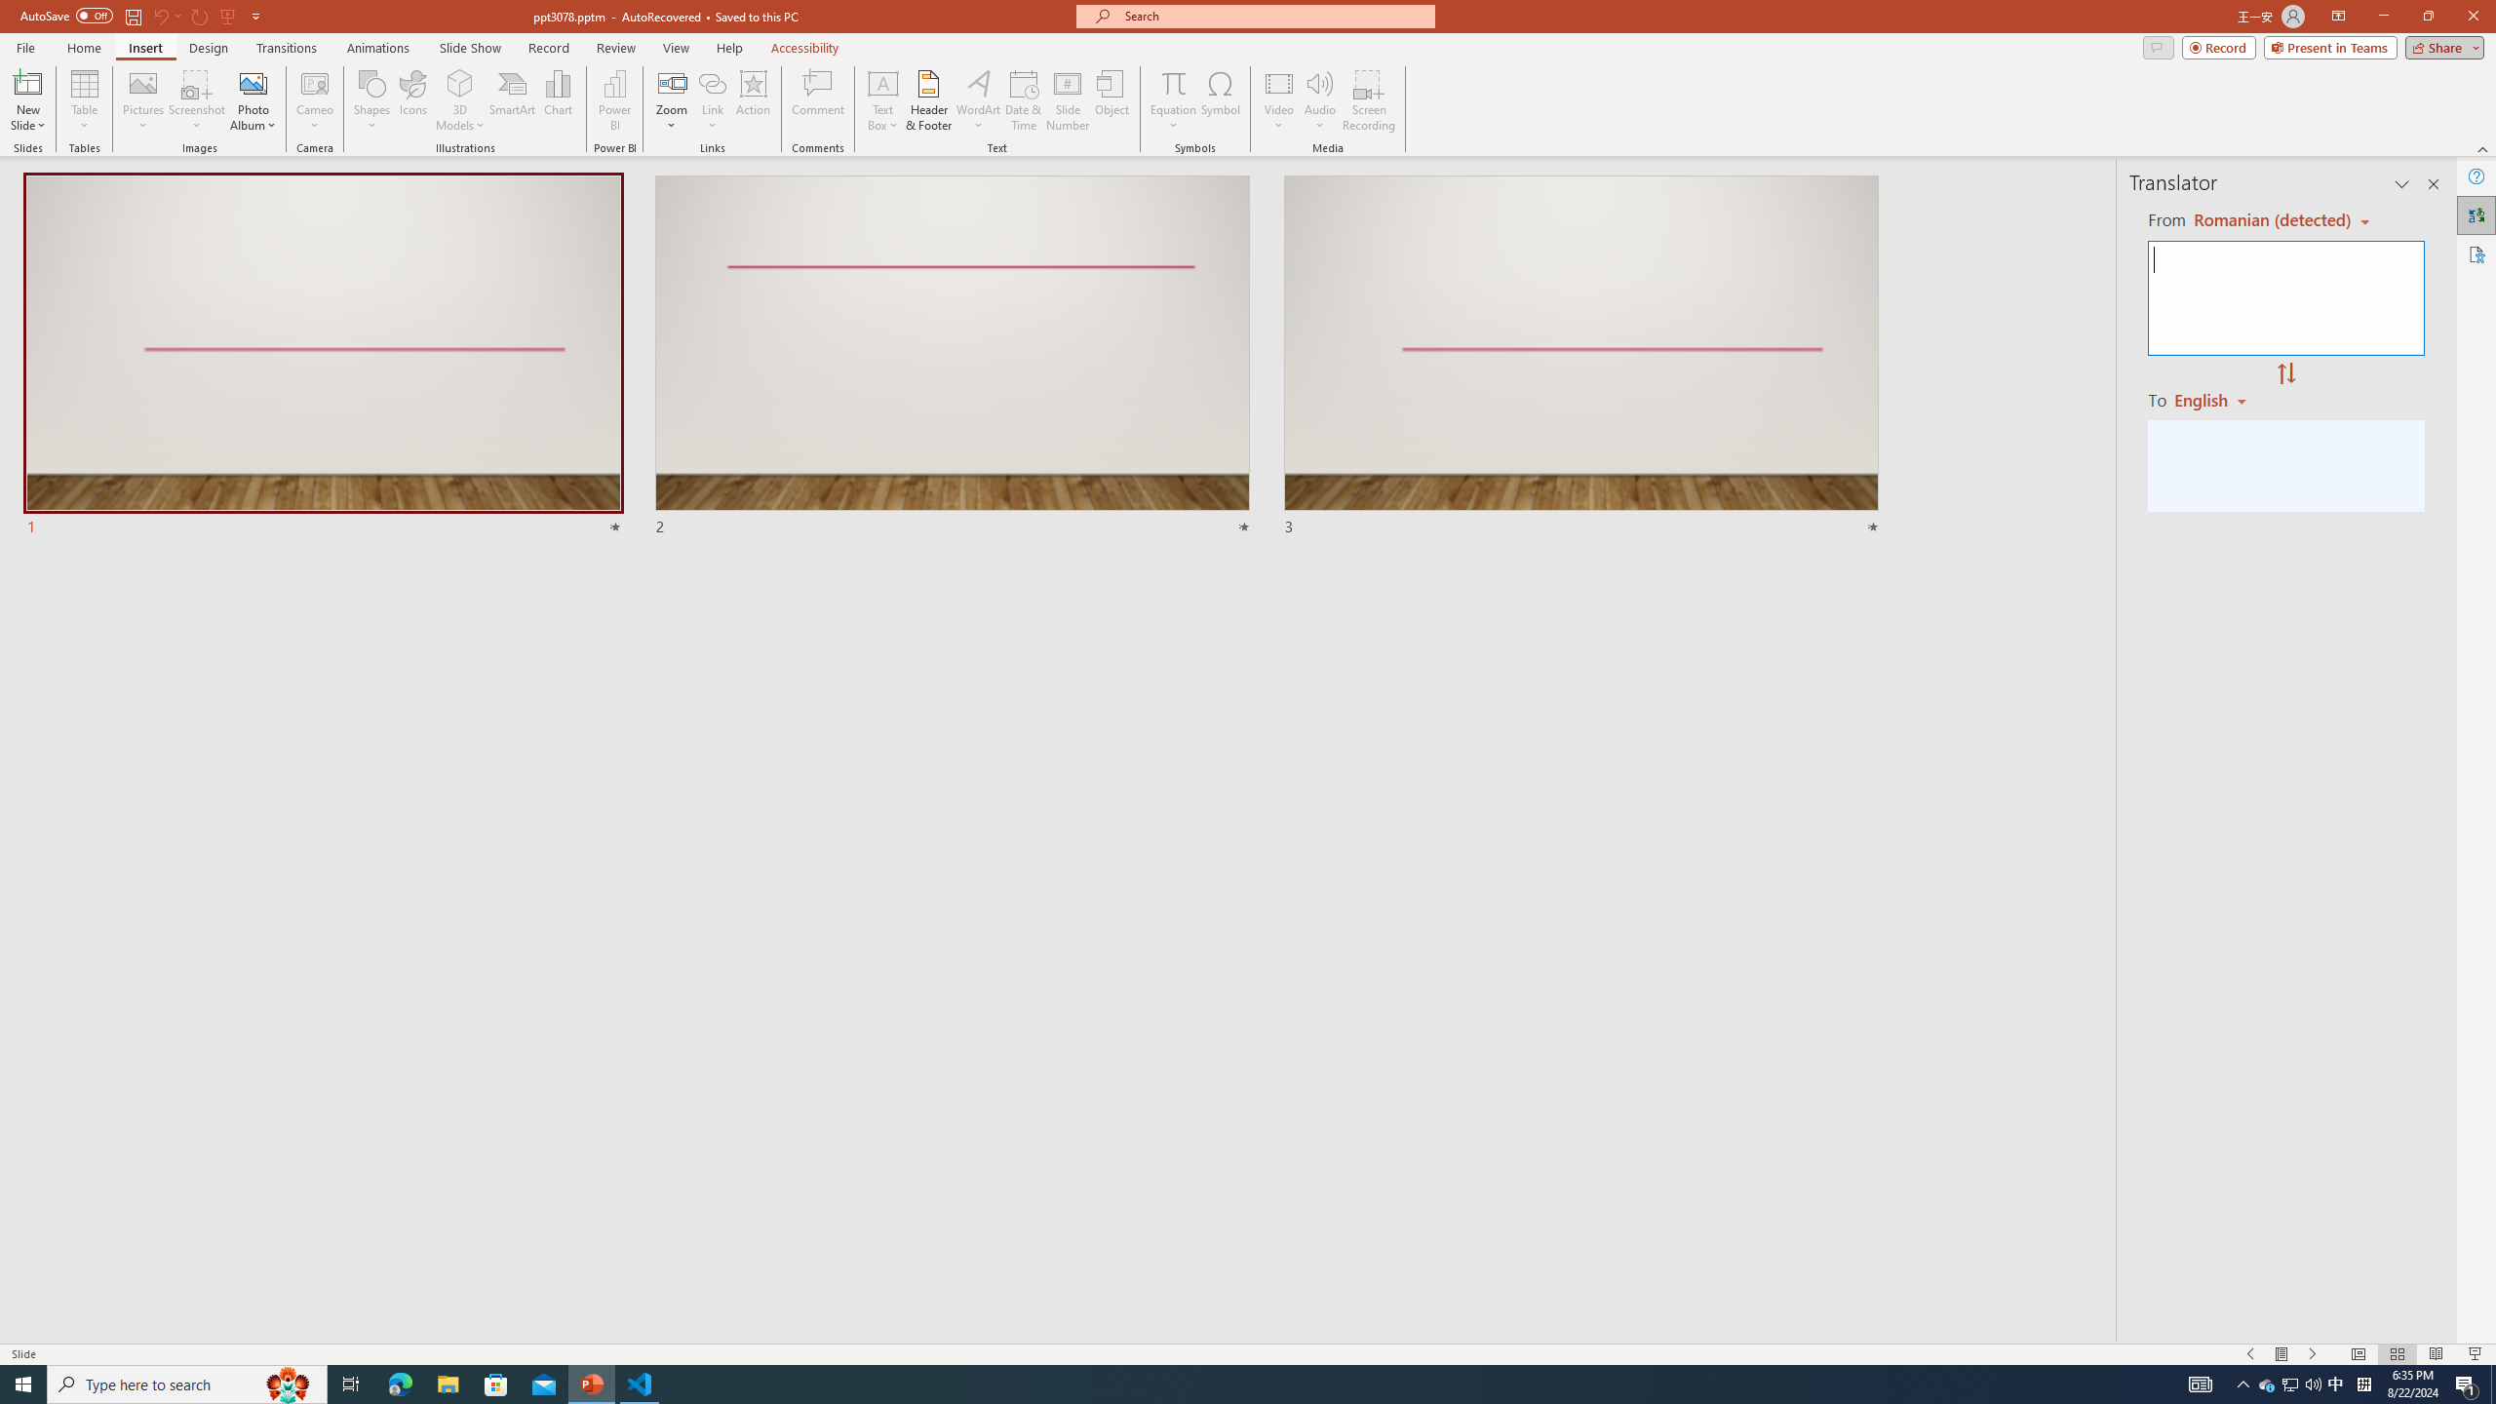 The height and width of the screenshot is (1404, 2496). I want to click on 3D Models, so click(460, 83).